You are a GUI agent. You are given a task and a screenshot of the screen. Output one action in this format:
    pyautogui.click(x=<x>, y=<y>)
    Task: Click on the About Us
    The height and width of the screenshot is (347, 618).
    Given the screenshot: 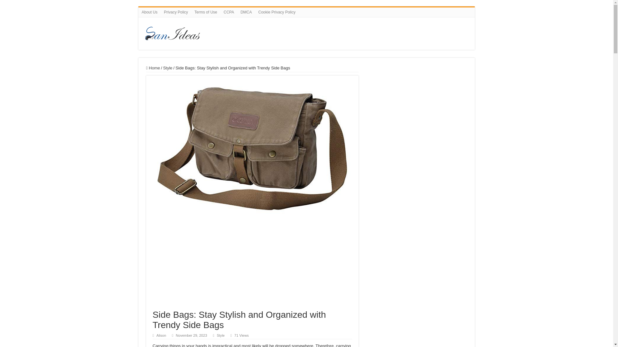 What is the action you would take?
    pyautogui.click(x=149, y=12)
    